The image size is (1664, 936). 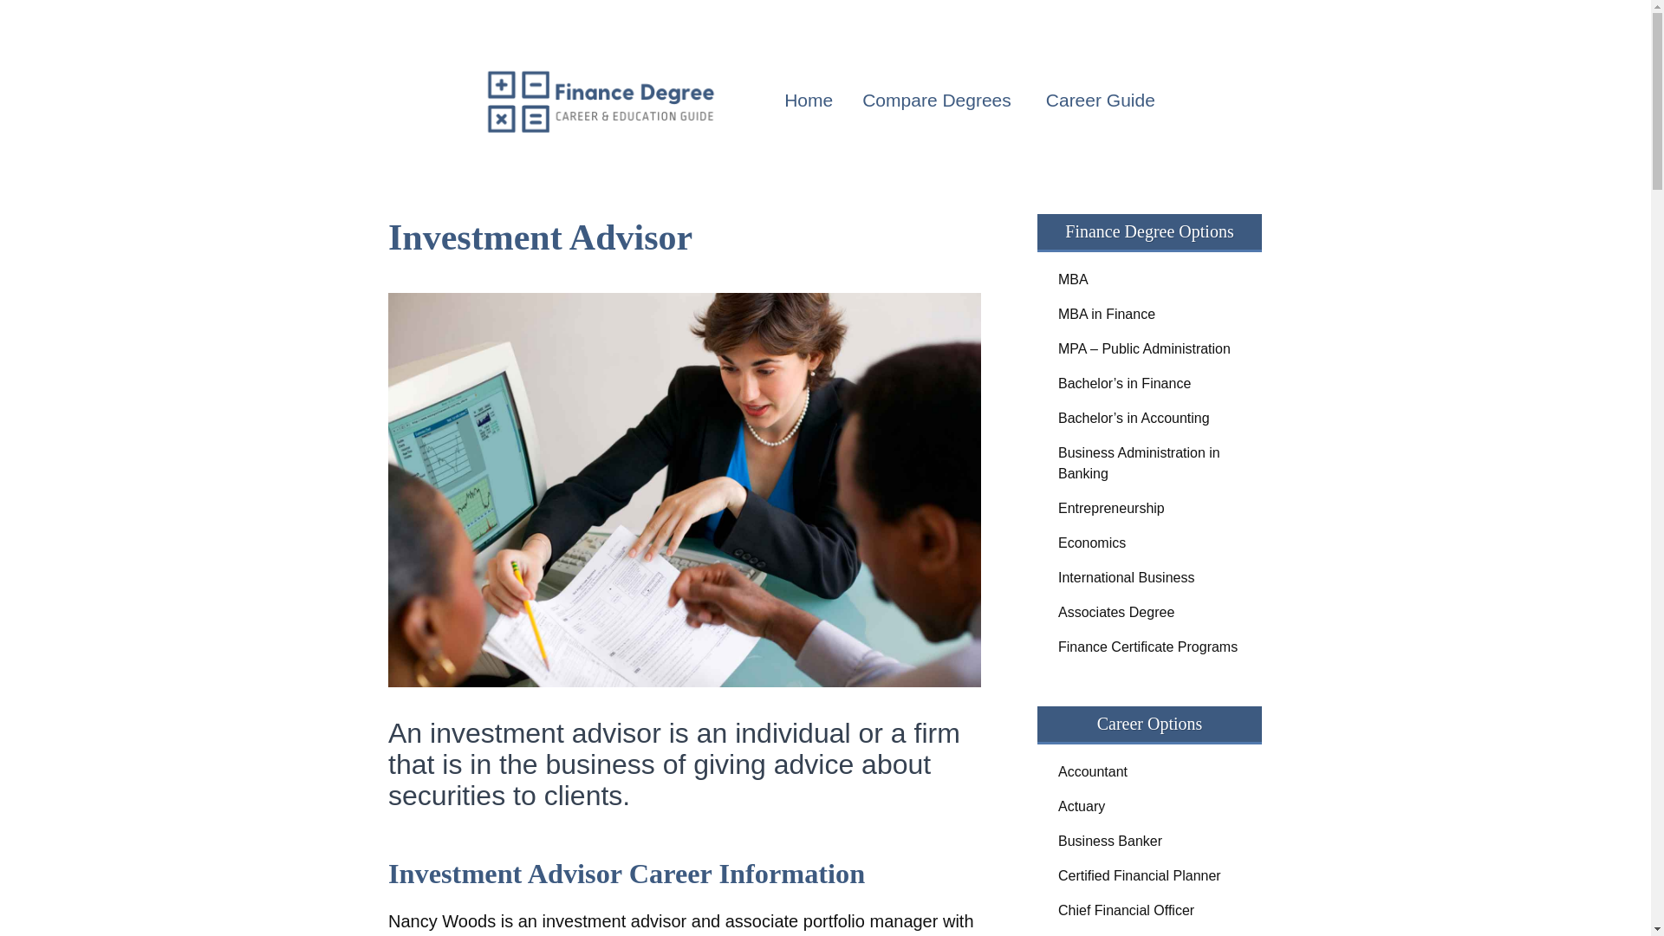 What do you see at coordinates (1149, 933) in the screenshot?
I see `Comptroller` at bounding box center [1149, 933].